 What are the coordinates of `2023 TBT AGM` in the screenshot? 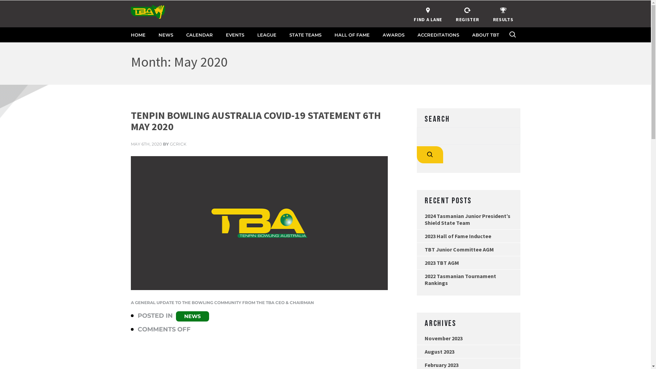 It's located at (468, 263).